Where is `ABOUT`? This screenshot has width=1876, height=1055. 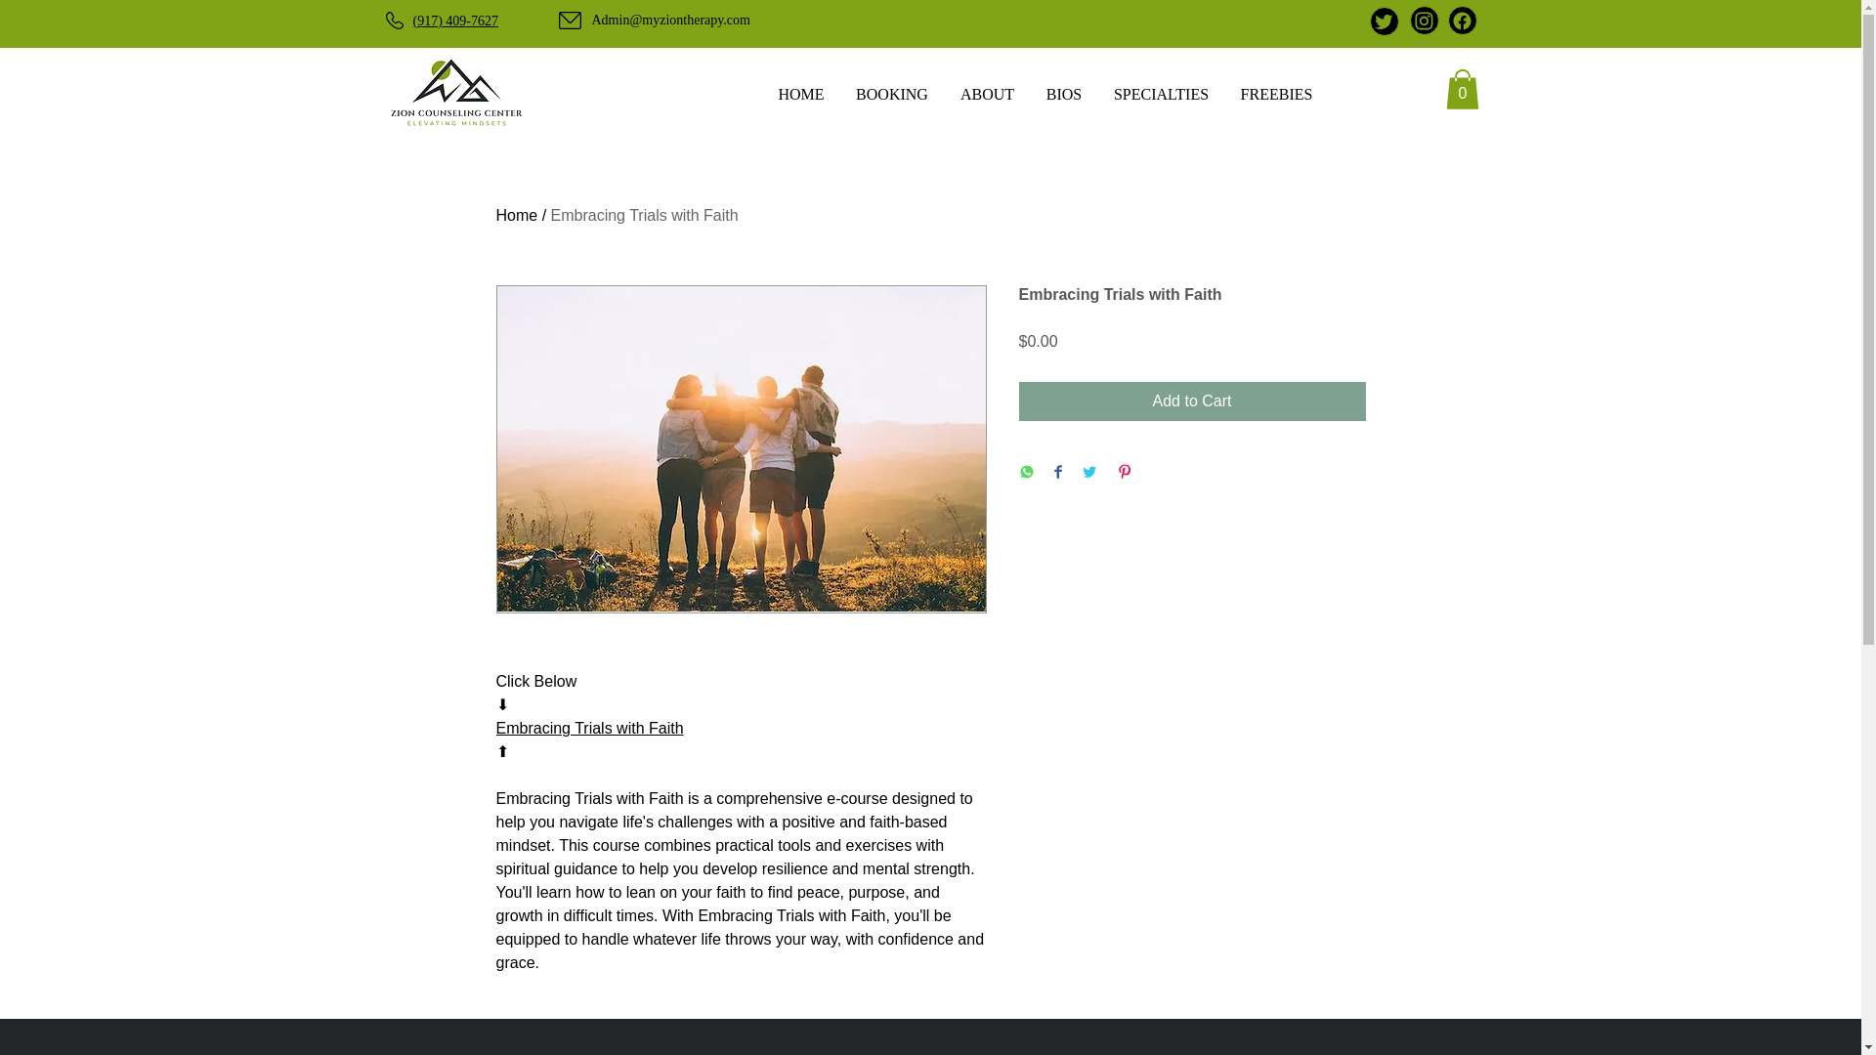 ABOUT is located at coordinates (987, 94).